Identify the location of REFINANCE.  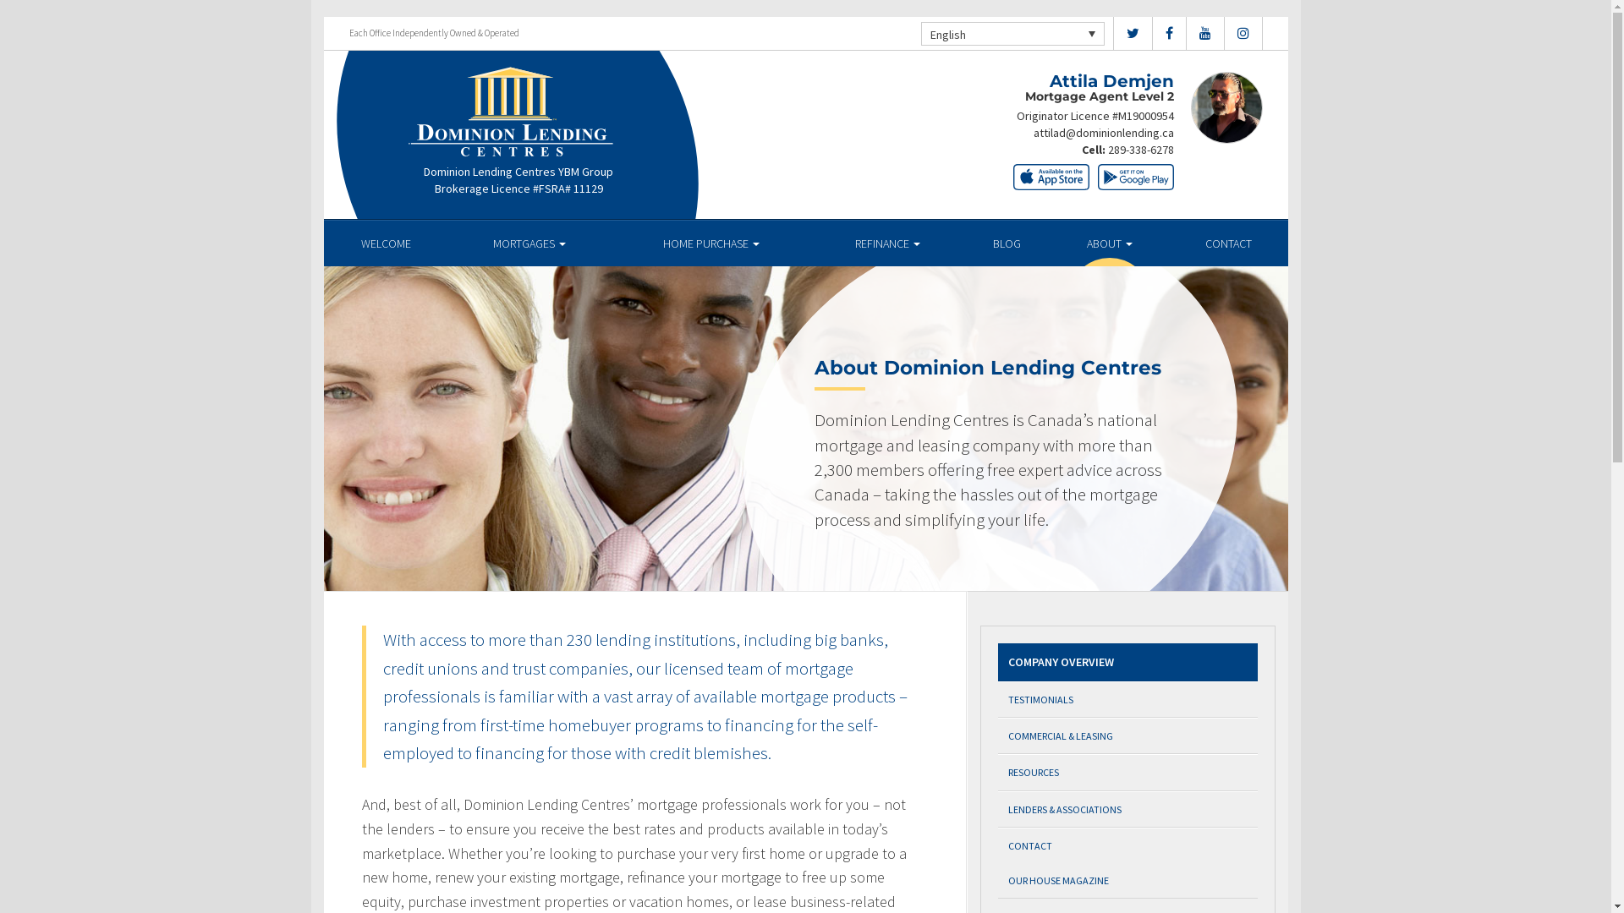
(888, 243).